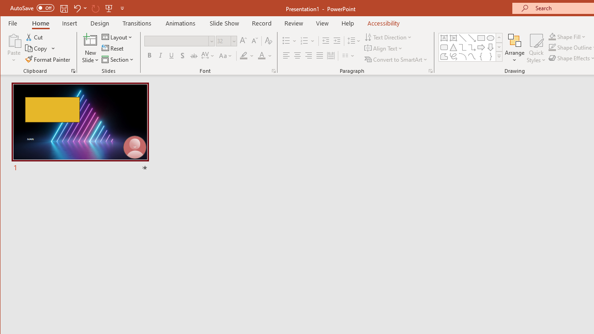 This screenshot has width=594, height=334. I want to click on System, so click(8, 8).